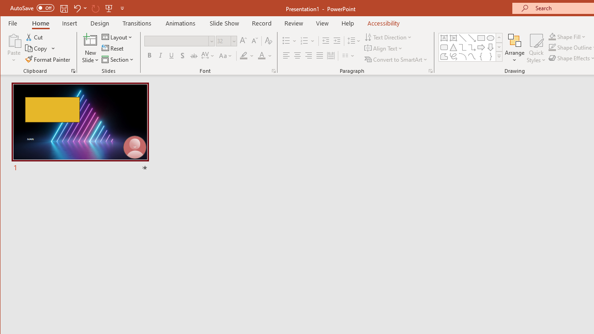 This screenshot has width=594, height=334. I want to click on System, so click(8, 8).